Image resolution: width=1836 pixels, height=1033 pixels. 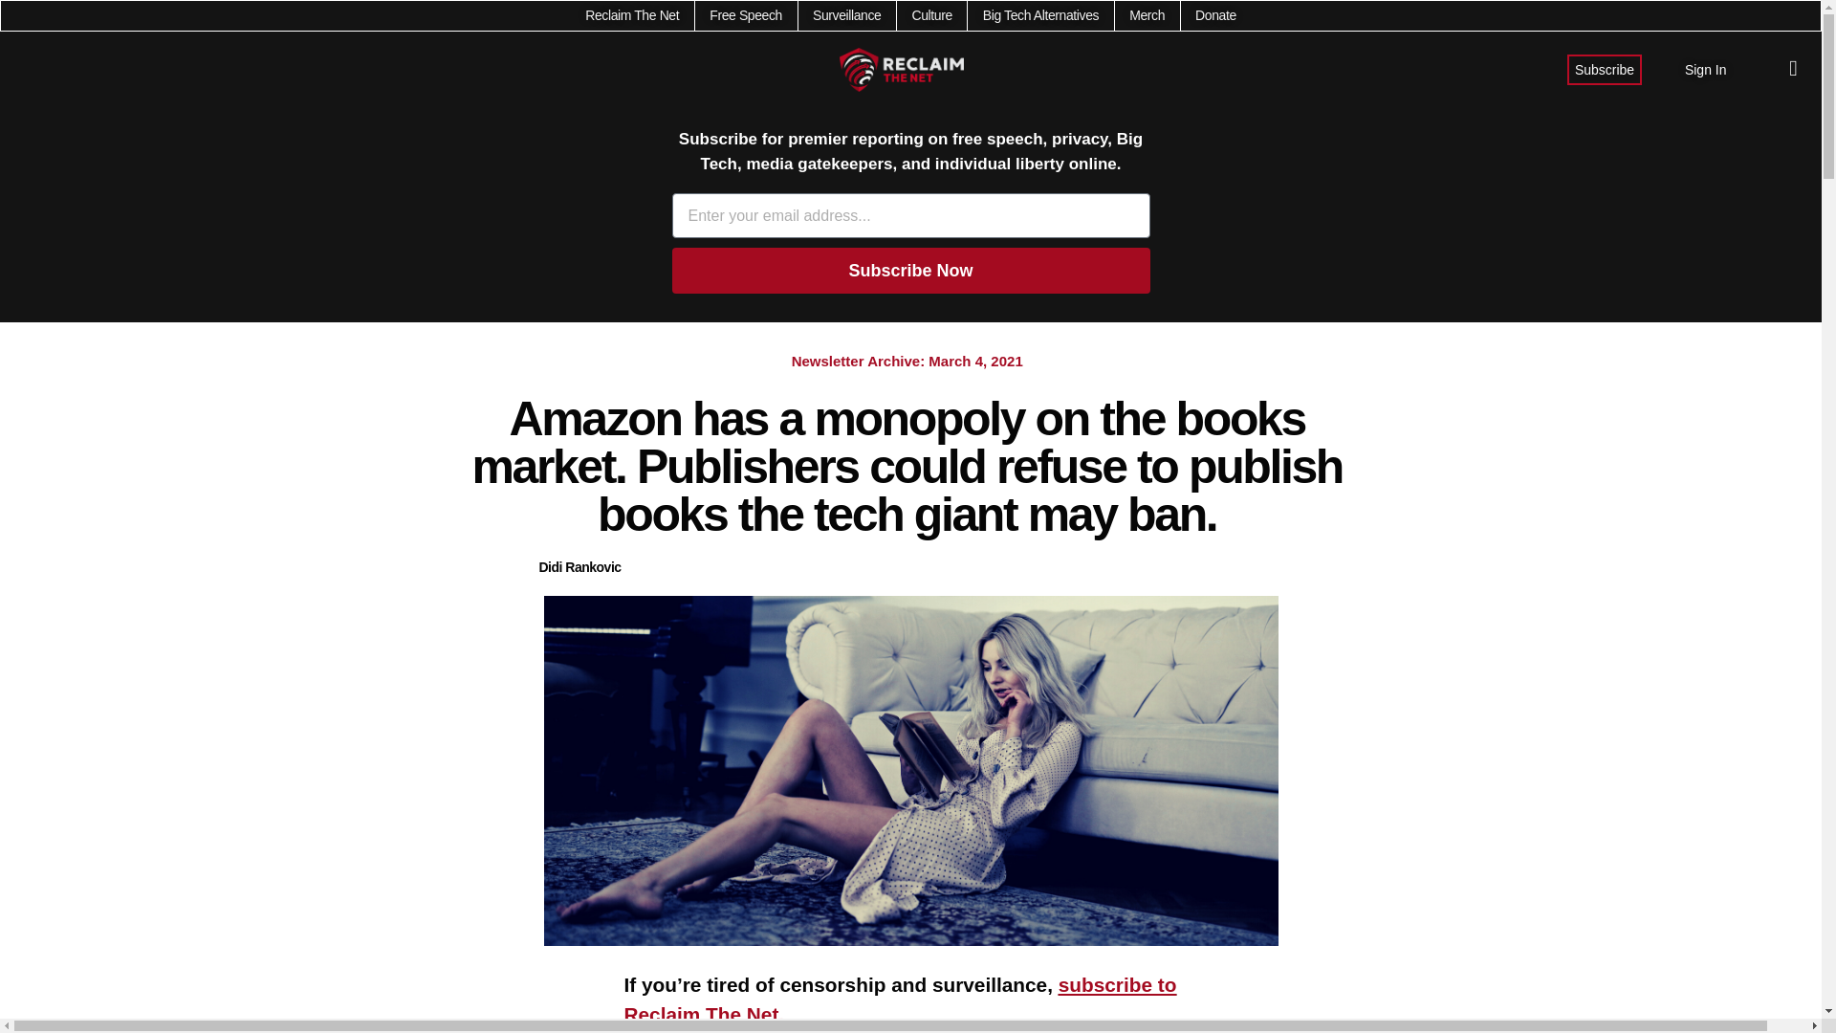 I want to click on Surveillance, so click(x=847, y=15).